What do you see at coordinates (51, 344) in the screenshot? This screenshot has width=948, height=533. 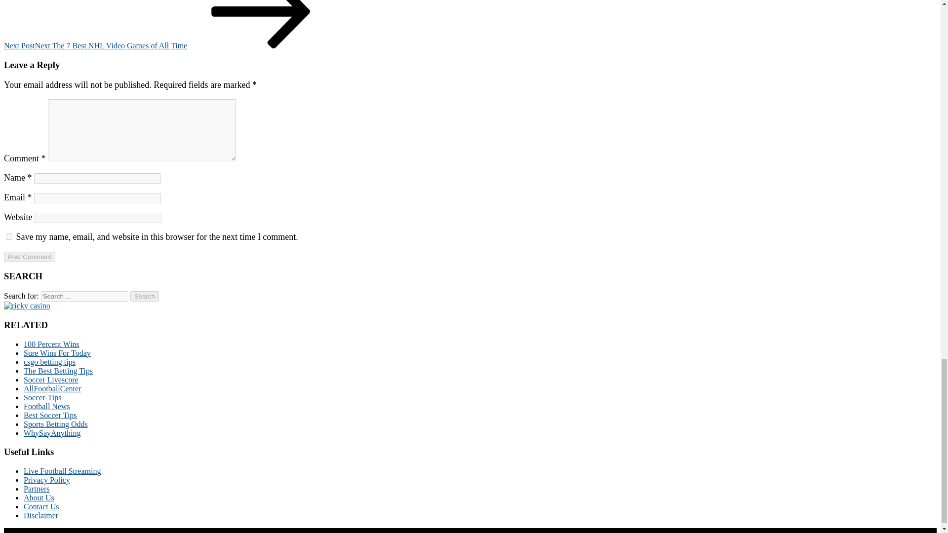 I see `100 Percent Wins` at bounding box center [51, 344].